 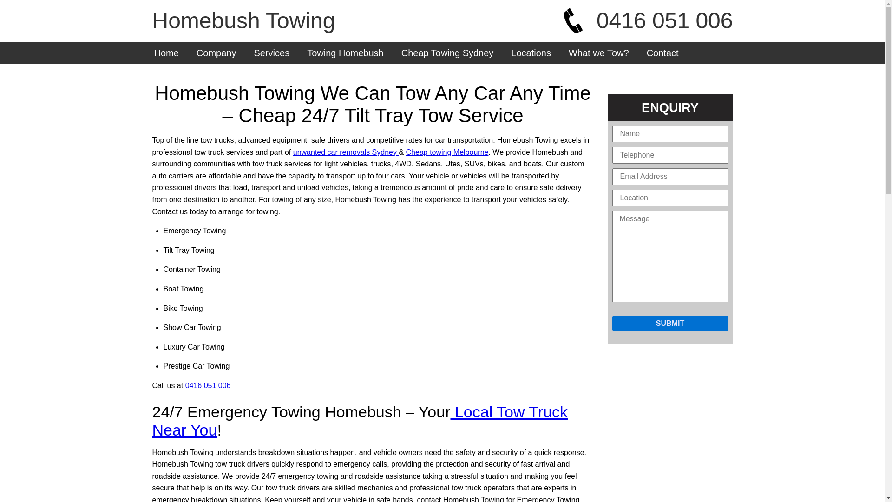 I want to click on Cheap Towing Sydney, so click(x=448, y=53).